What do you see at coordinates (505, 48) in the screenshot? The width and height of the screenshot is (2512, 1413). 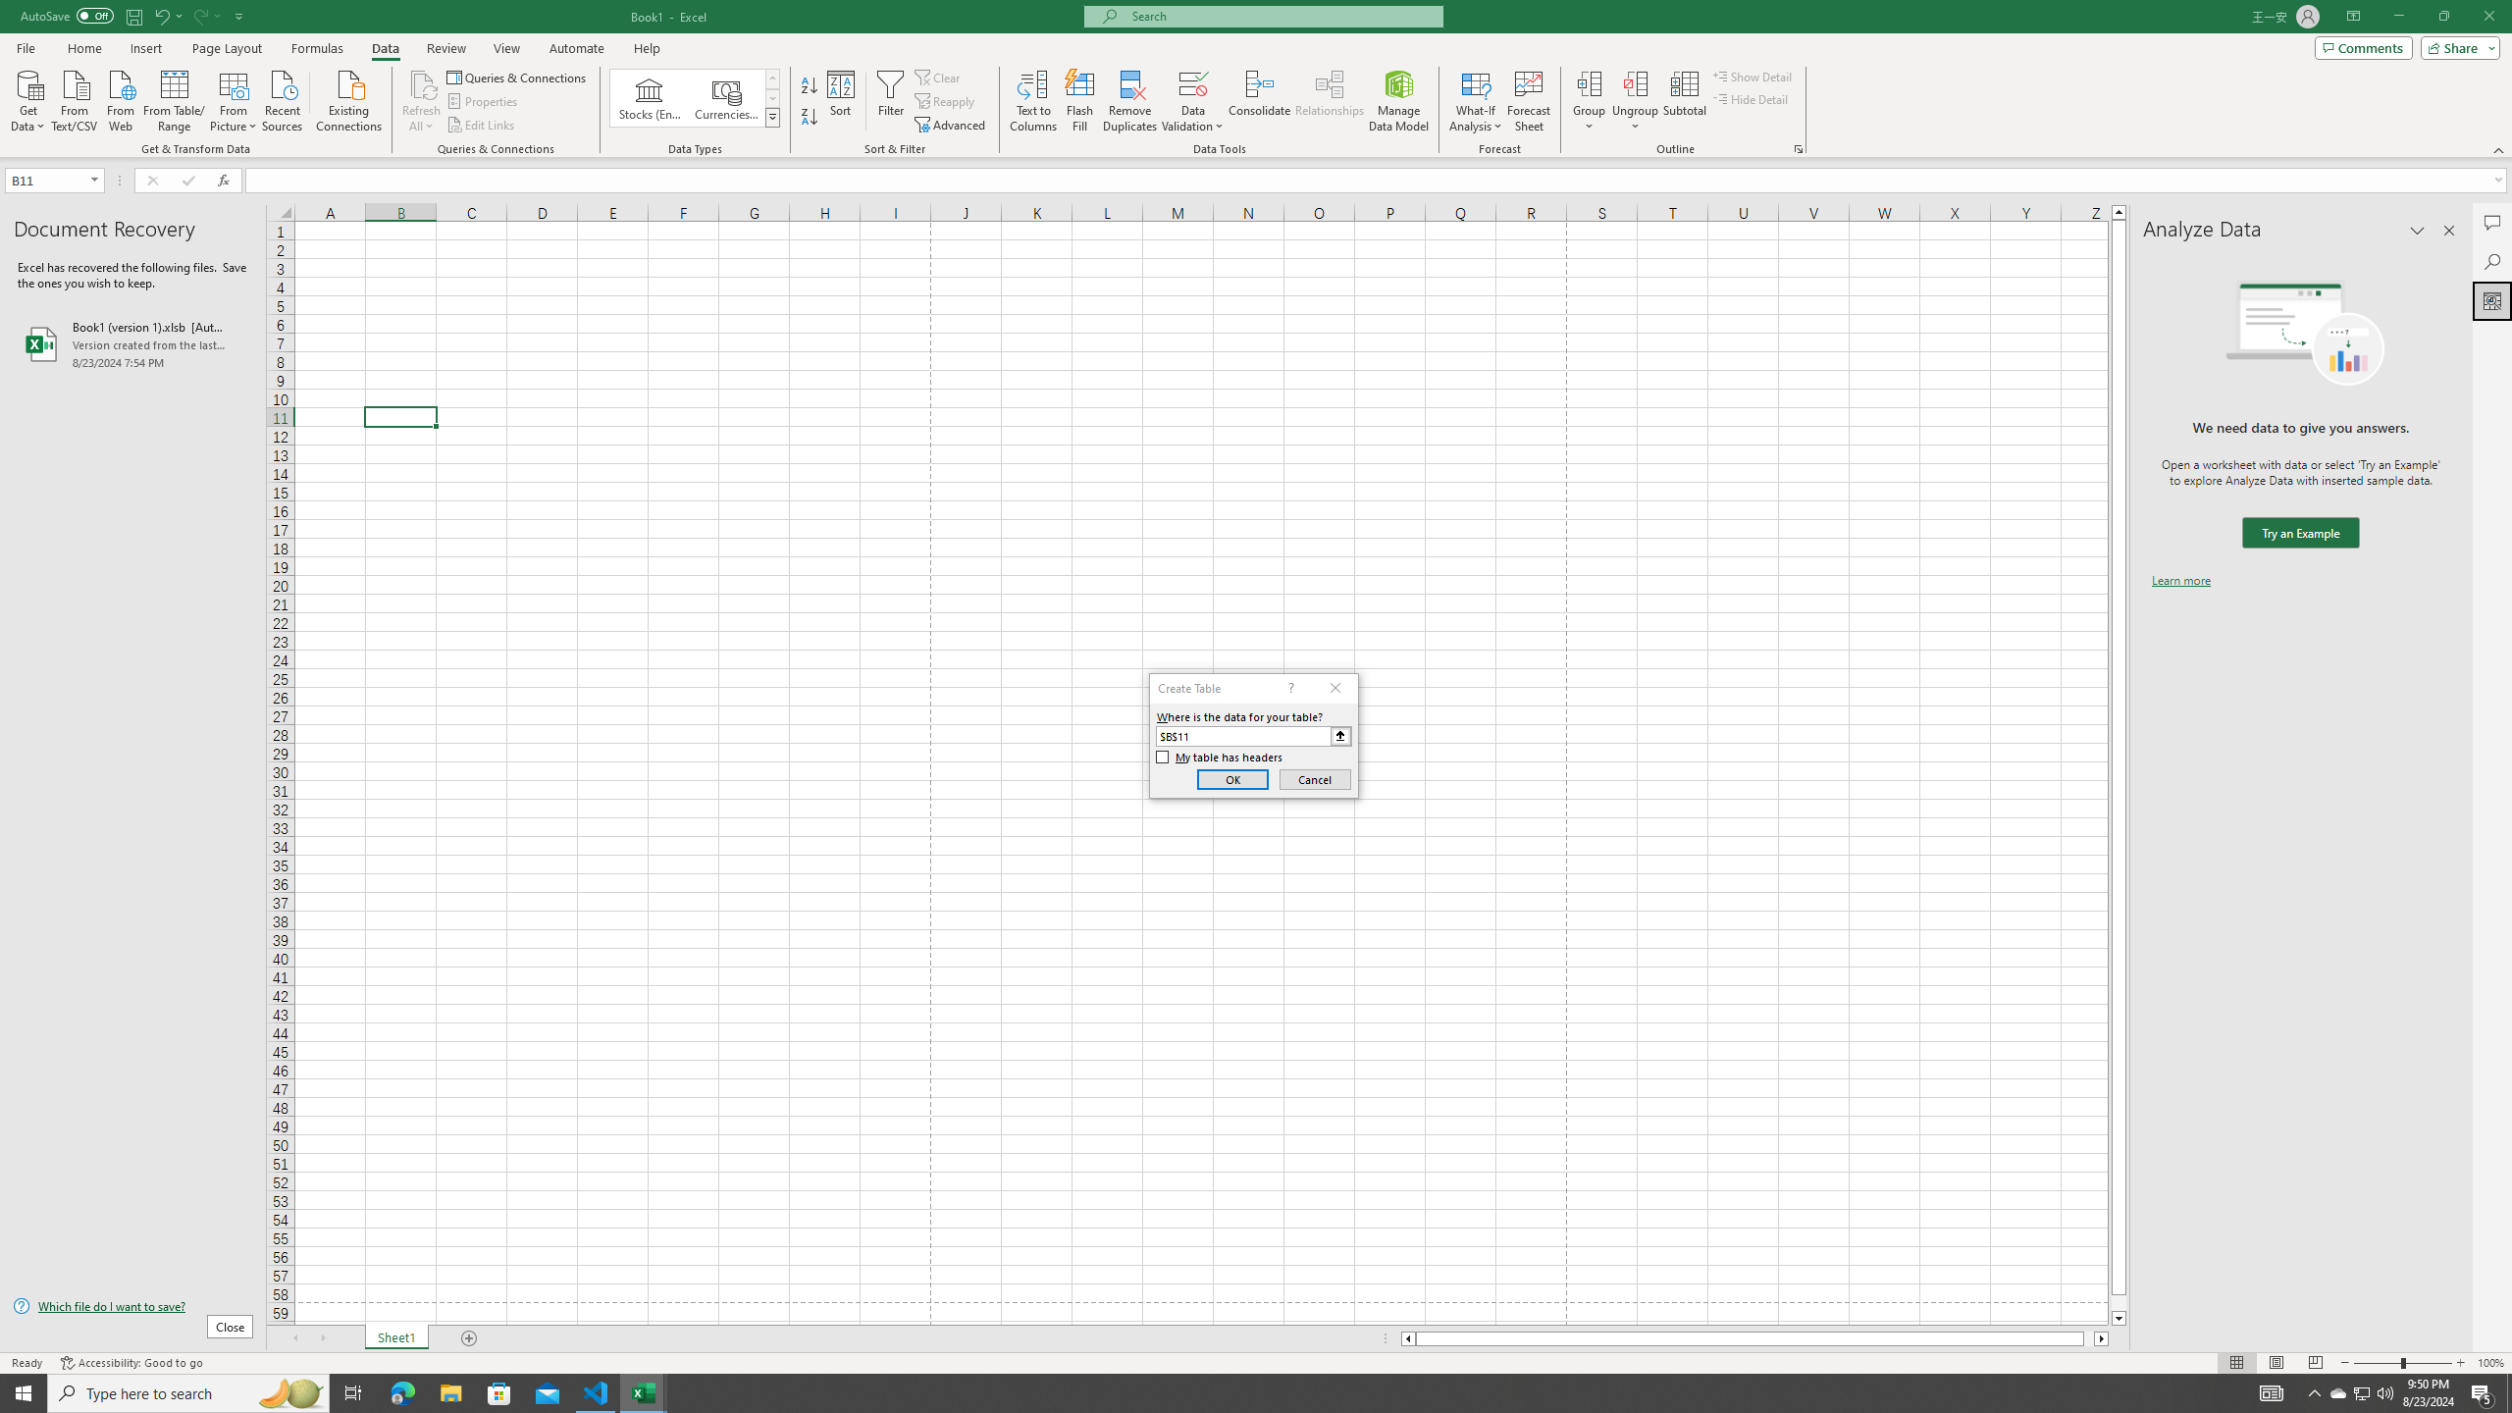 I see `View` at bounding box center [505, 48].